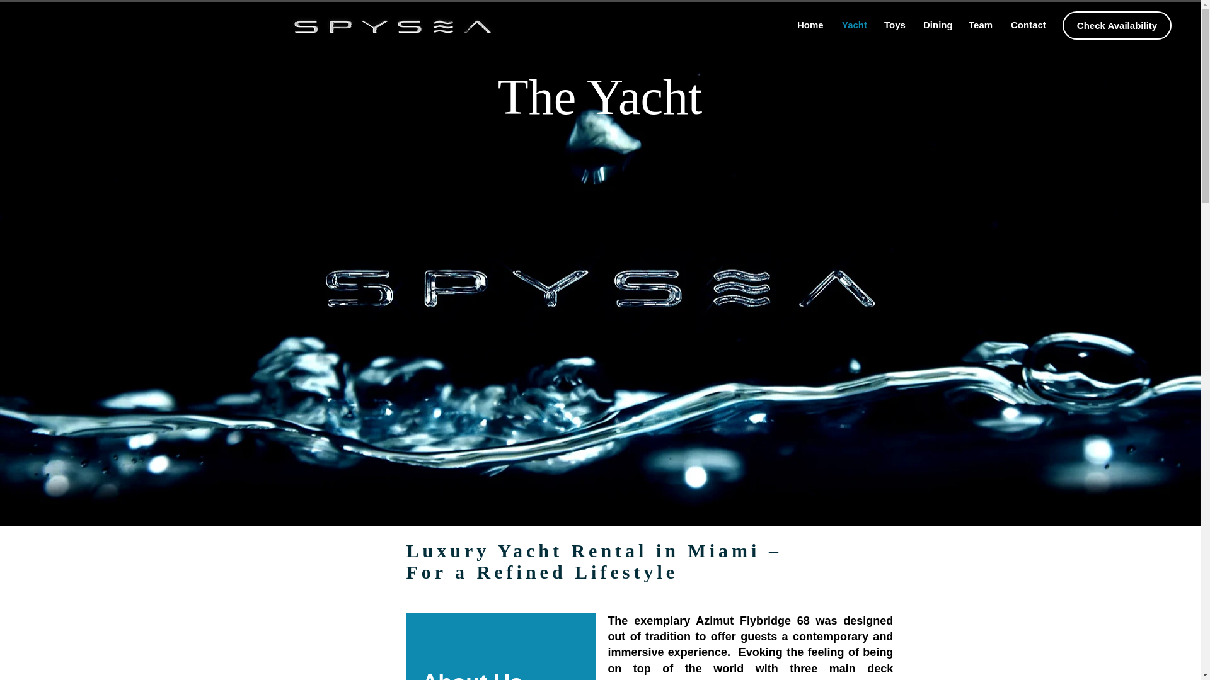 The width and height of the screenshot is (1210, 680). Describe the element at coordinates (981, 25) in the screenshot. I see `Team` at that location.